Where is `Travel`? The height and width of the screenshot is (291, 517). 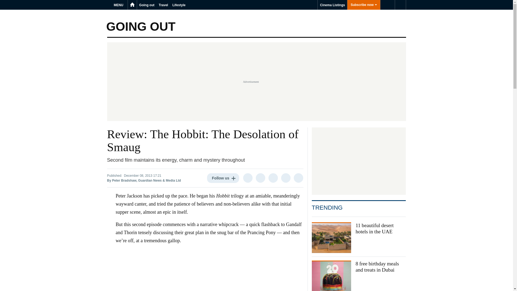
Travel is located at coordinates (163, 5).